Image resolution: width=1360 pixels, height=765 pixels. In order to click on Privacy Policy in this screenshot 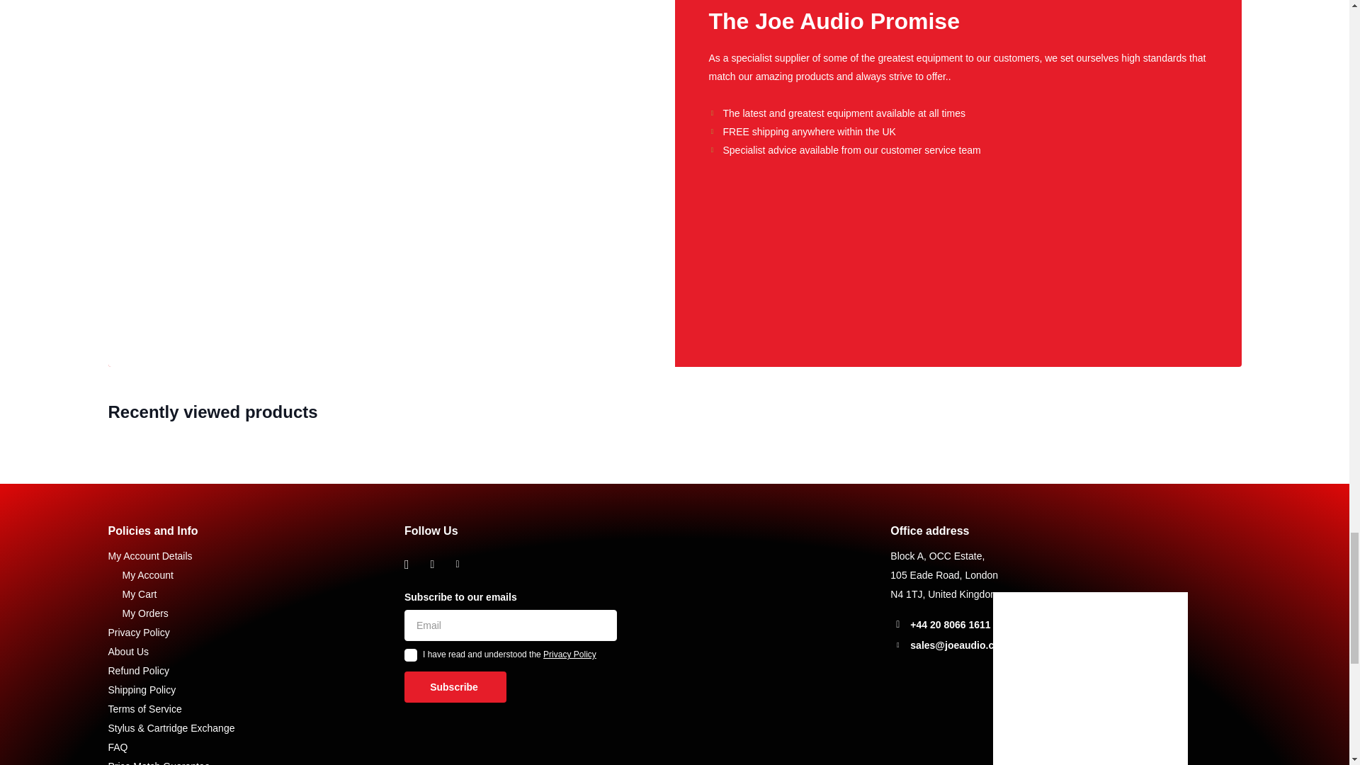, I will do `click(569, 654)`.